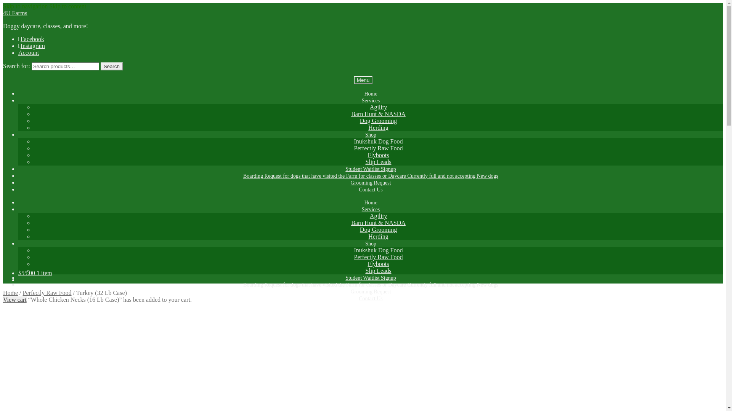 This screenshot has height=411, width=732. Describe the element at coordinates (378, 155) in the screenshot. I see `Flyboots` at that location.